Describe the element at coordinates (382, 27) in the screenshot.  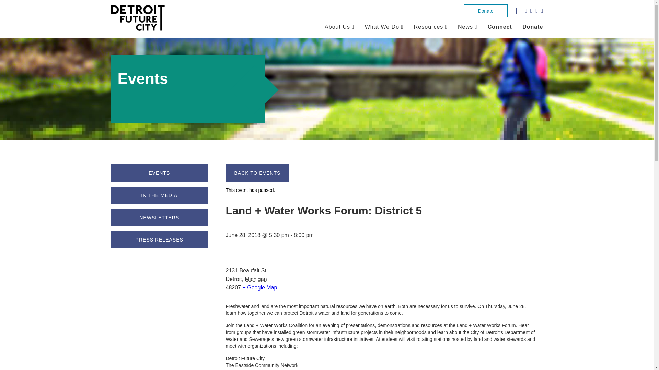
I see `What We Do` at that location.